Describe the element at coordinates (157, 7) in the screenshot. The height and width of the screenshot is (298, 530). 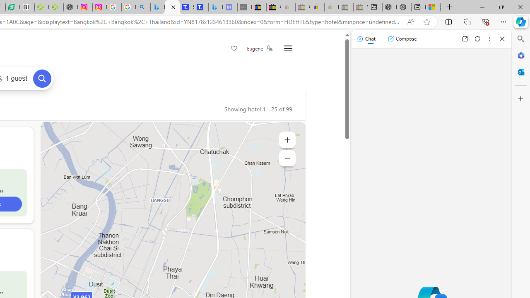
I see `Microsoft Bing Travel - Flights from Hong Kong to Bangkok` at that location.